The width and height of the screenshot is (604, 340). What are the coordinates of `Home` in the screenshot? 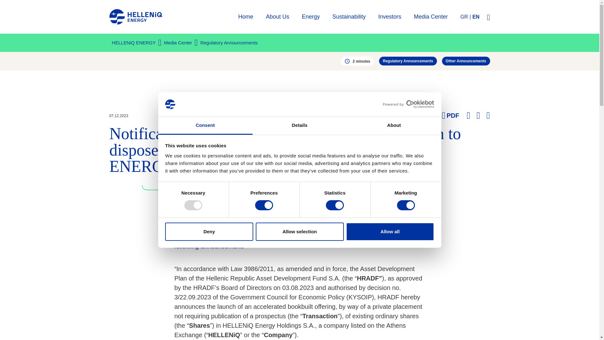 It's located at (245, 16).